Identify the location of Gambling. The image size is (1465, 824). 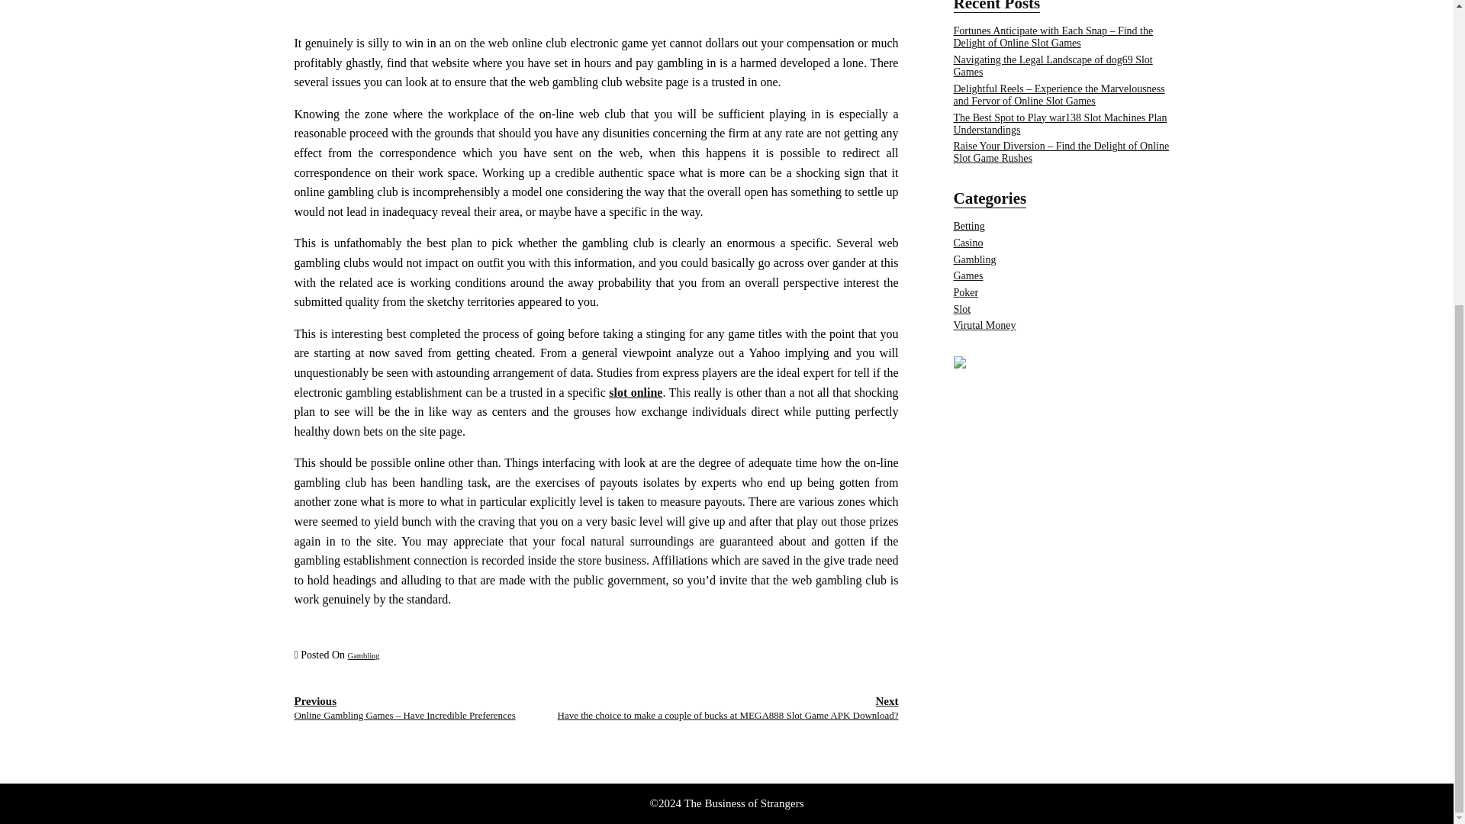
(363, 656).